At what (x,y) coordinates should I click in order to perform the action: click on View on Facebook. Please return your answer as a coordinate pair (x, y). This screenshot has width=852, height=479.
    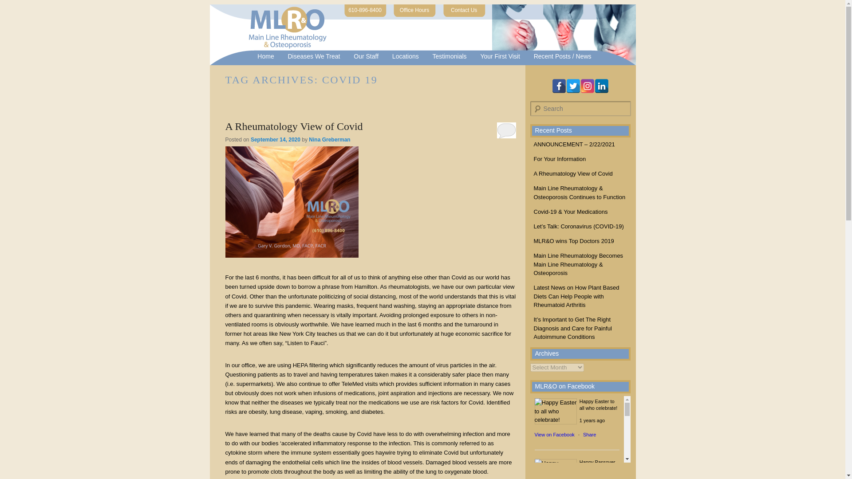
    Looking at the image, I should click on (554, 435).